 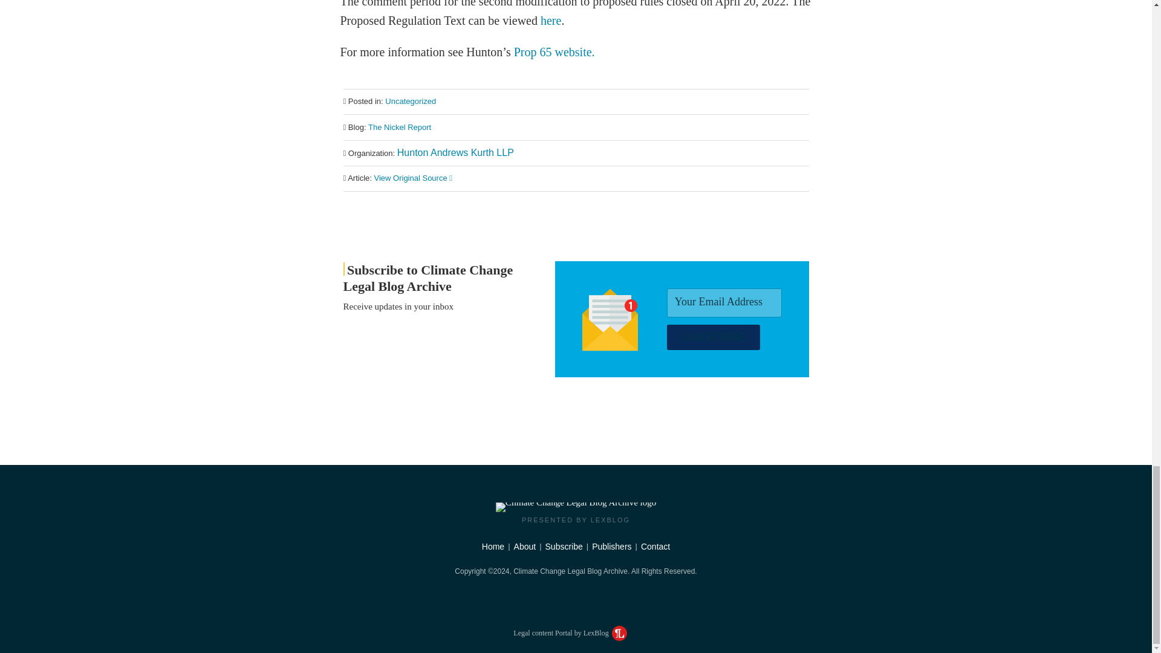 What do you see at coordinates (554, 52) in the screenshot?
I see `Prop 65 website.` at bounding box center [554, 52].